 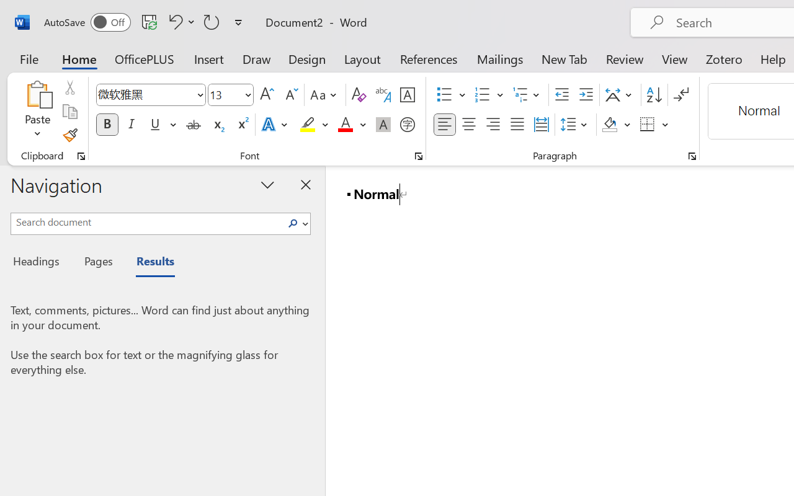 What do you see at coordinates (210, 58) in the screenshot?
I see `Insert` at bounding box center [210, 58].